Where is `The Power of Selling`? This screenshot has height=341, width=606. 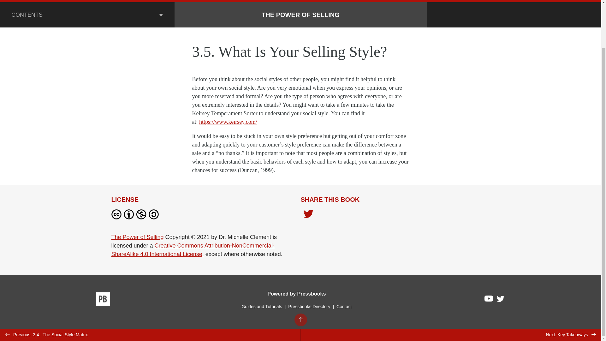
The Power of Selling is located at coordinates (137, 237).